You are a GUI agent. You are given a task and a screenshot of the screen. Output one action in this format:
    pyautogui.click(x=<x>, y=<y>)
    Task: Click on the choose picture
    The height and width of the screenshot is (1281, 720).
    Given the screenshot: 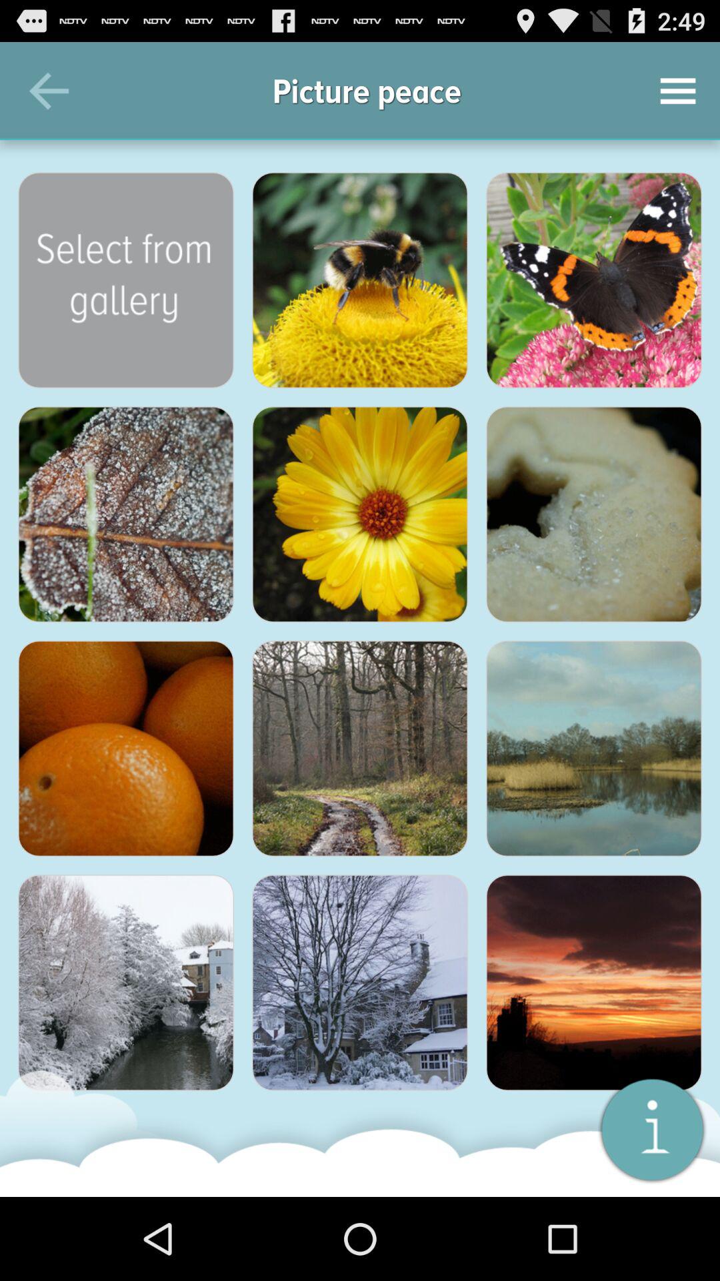 What is the action you would take?
    pyautogui.click(x=594, y=749)
    